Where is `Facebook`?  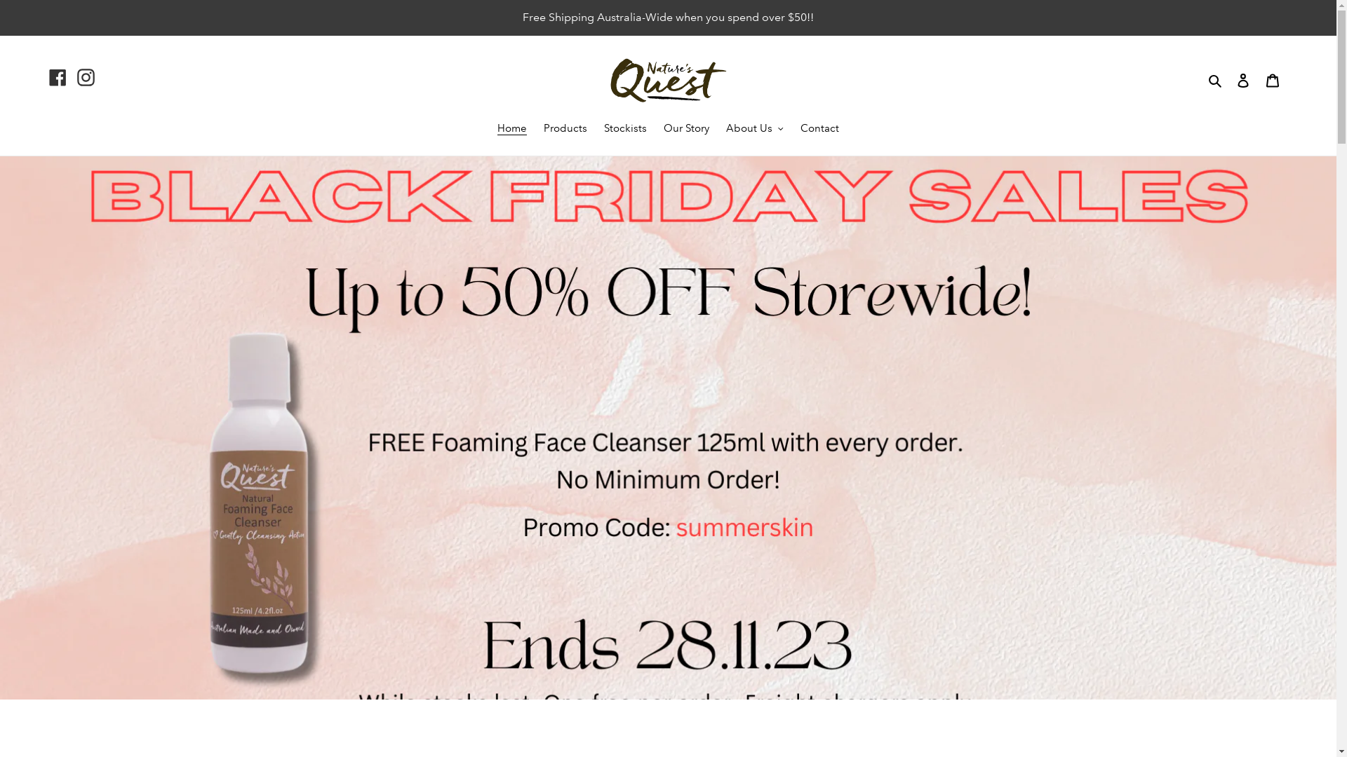
Facebook is located at coordinates (58, 77).